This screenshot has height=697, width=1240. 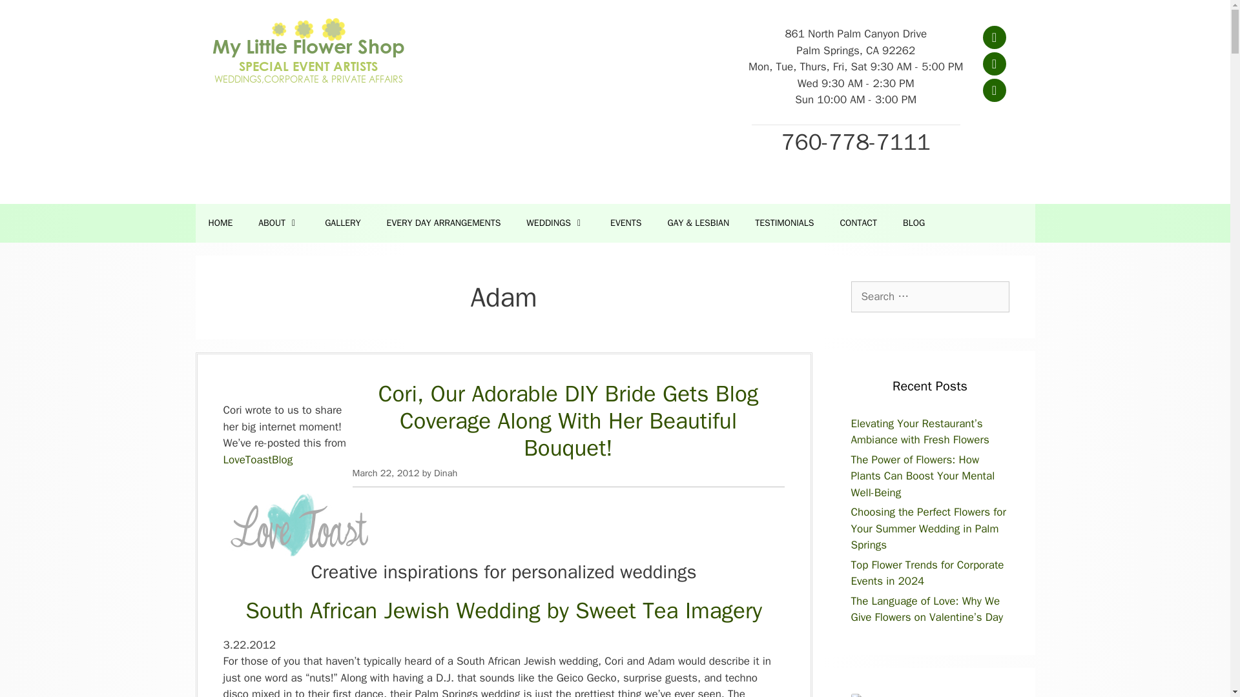 What do you see at coordinates (504, 611) in the screenshot?
I see `South African Jewish Wedding by Sweet Tea Imagery` at bounding box center [504, 611].